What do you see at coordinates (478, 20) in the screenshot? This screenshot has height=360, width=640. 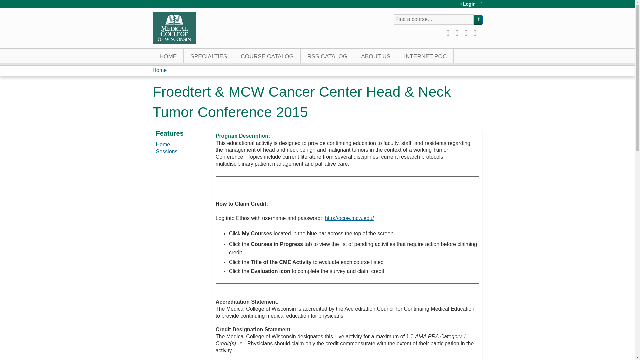 I see `Search` at bounding box center [478, 20].